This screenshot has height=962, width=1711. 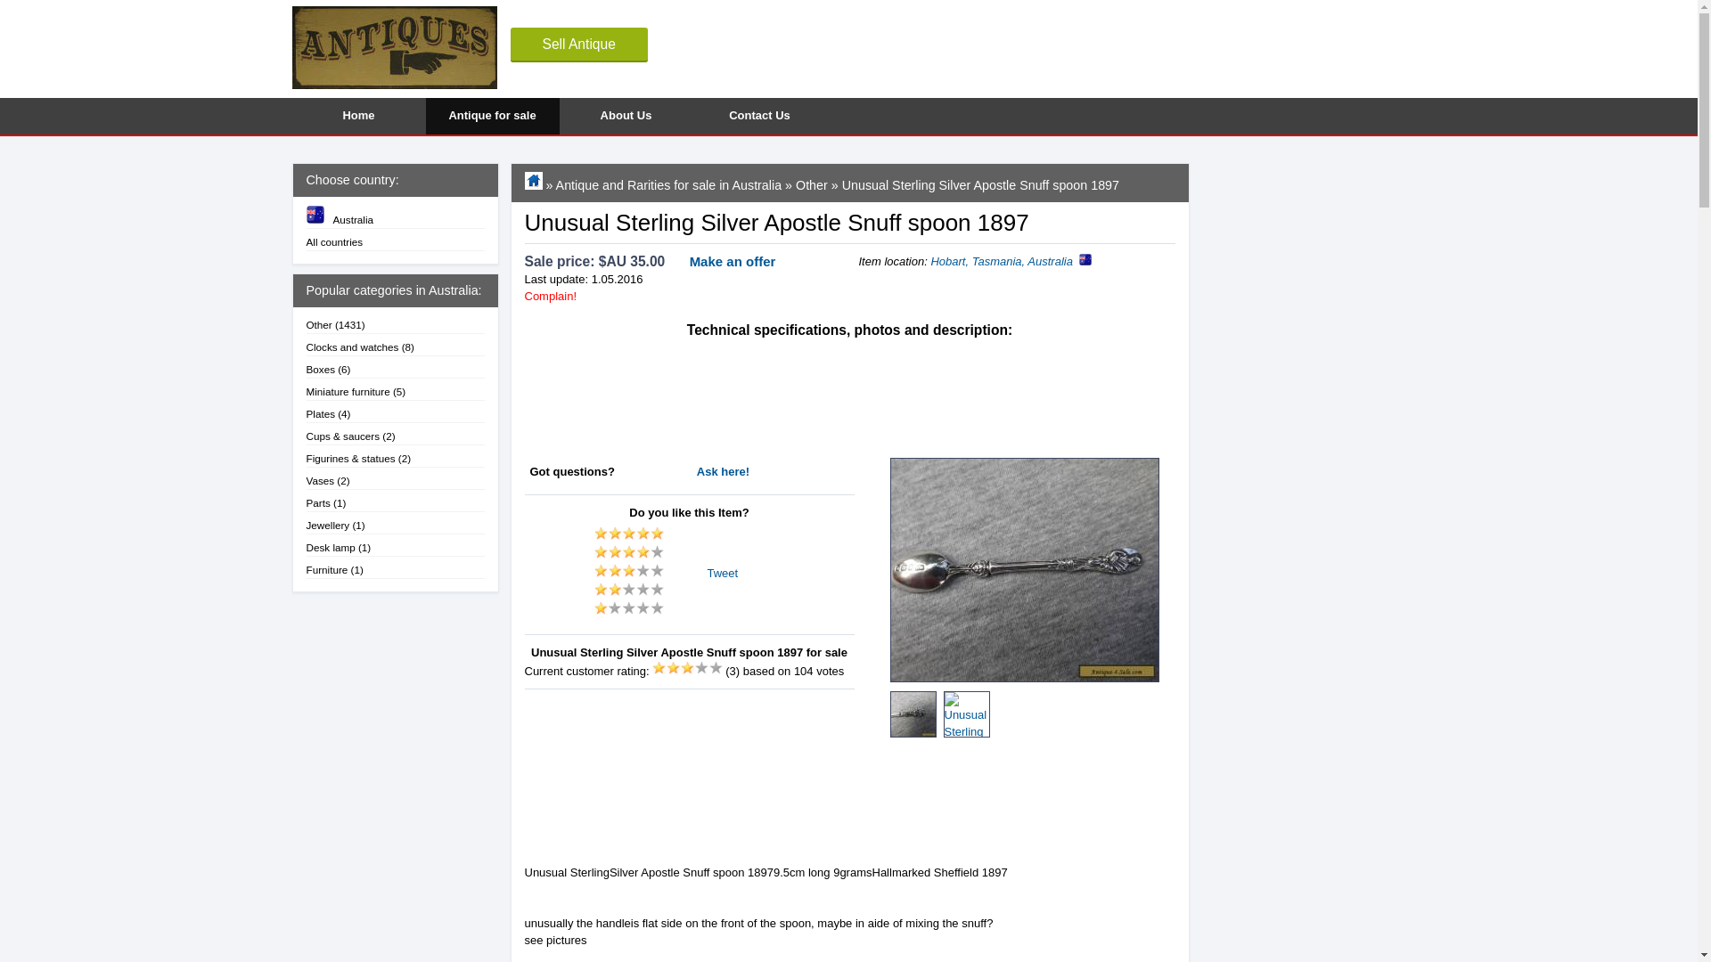 What do you see at coordinates (331, 547) in the screenshot?
I see `Desk lamp` at bounding box center [331, 547].